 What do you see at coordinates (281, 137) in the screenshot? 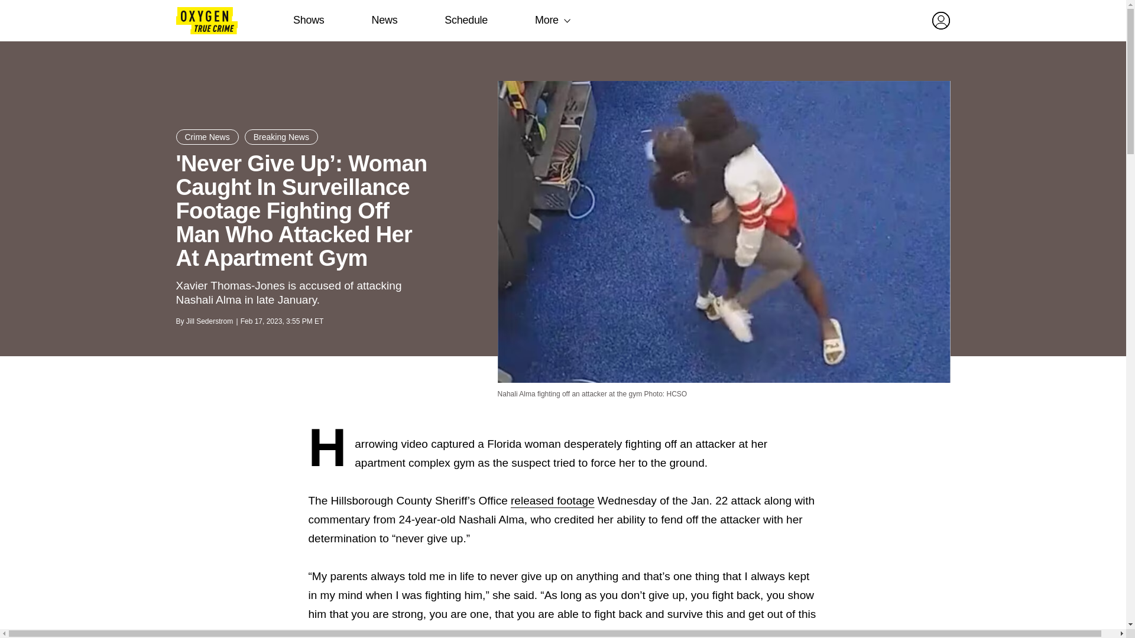
I see `Breaking News` at bounding box center [281, 137].